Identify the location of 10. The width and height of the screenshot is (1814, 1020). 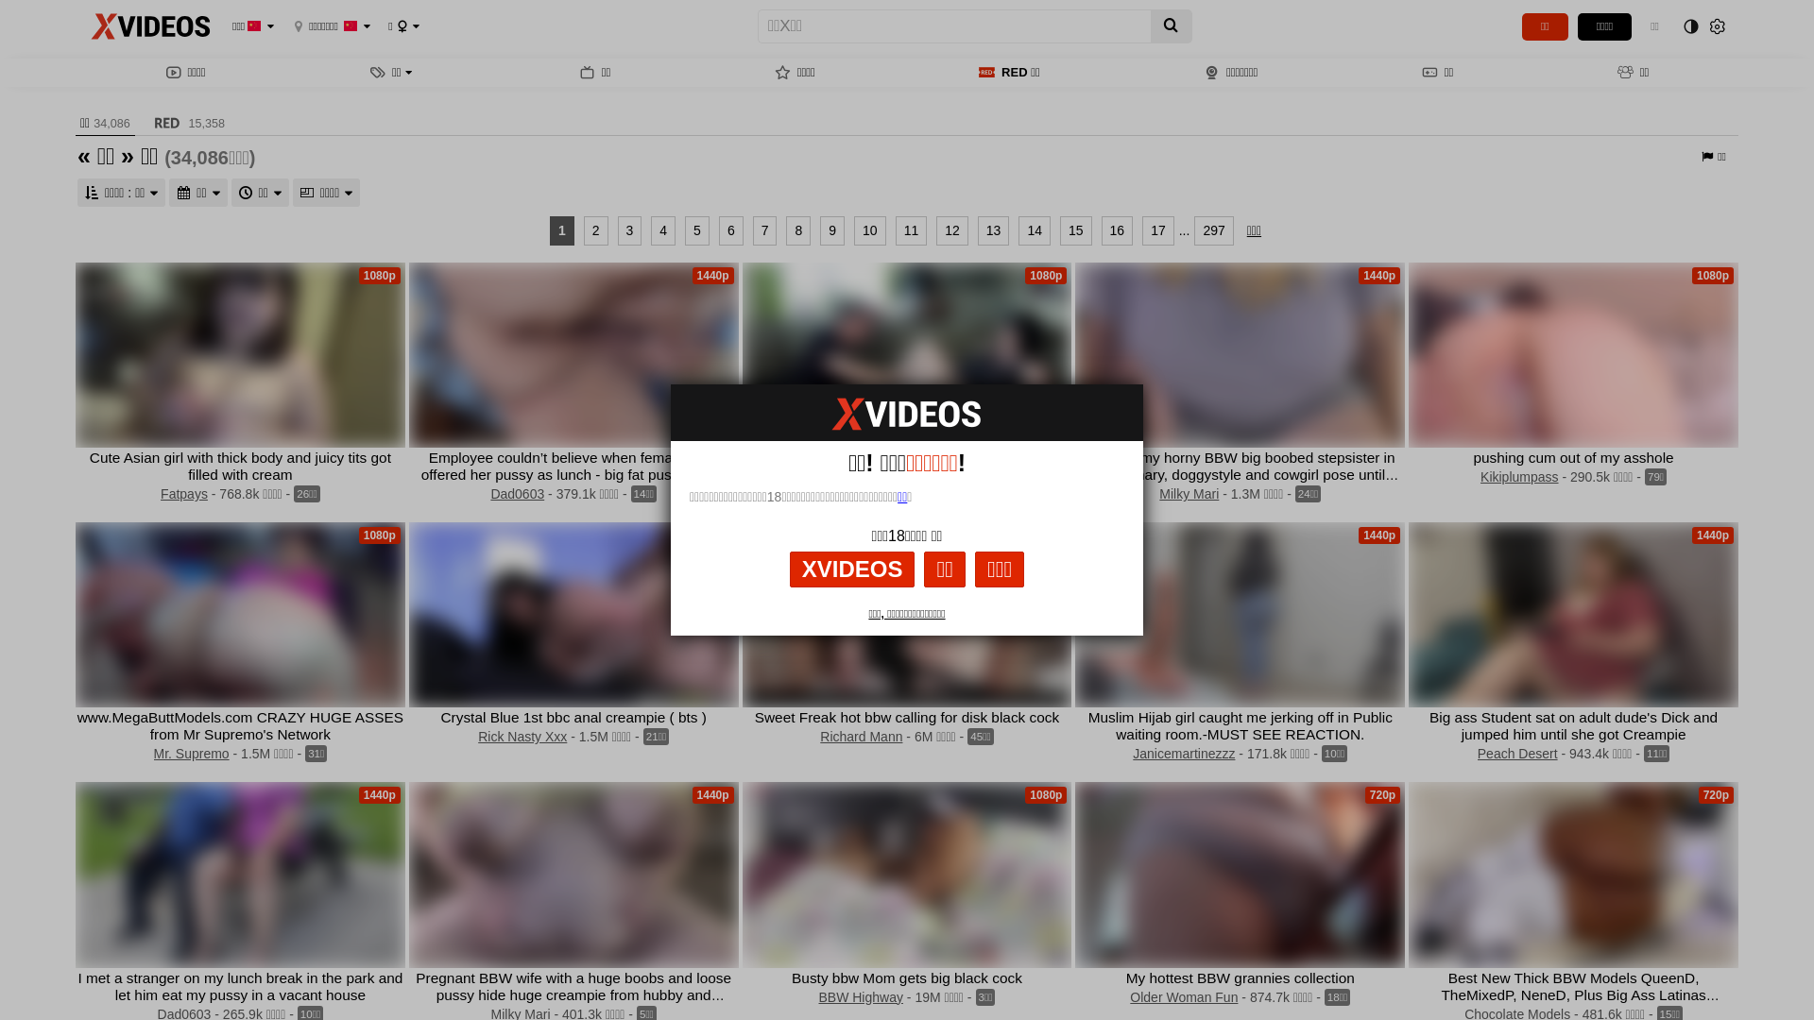
(870, 230).